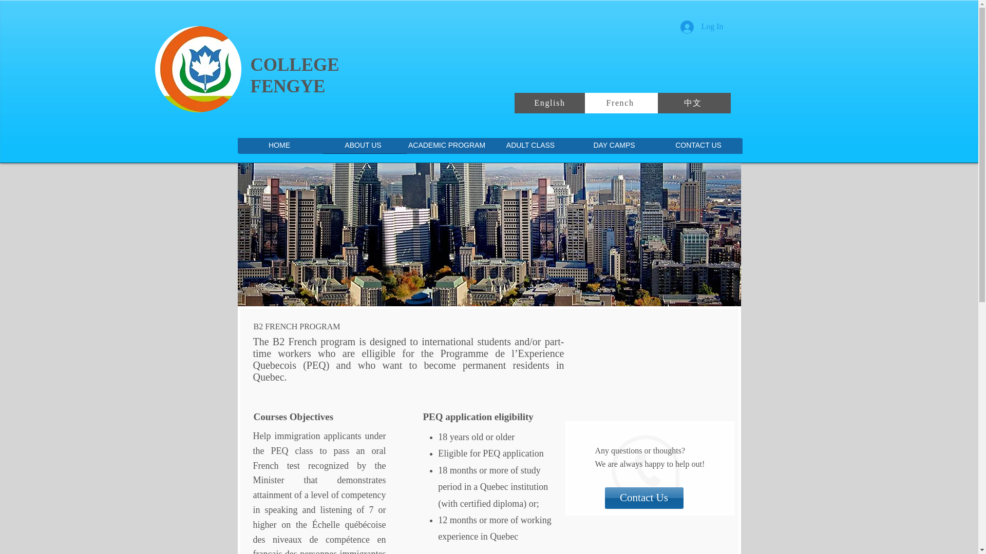 The image size is (986, 554). I want to click on HOME, so click(281, 146).